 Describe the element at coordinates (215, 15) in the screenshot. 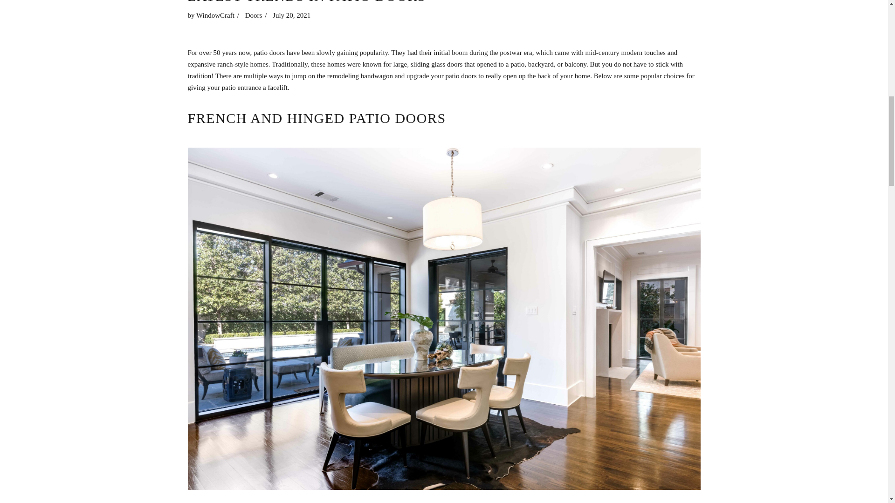

I see `WindowCraft` at that location.